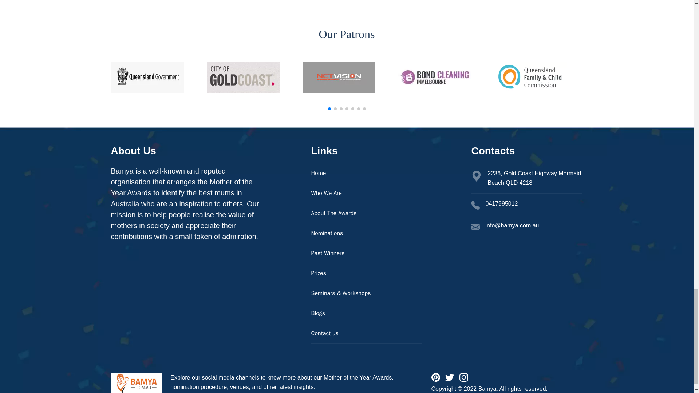 The height and width of the screenshot is (393, 699). I want to click on Prizes, so click(366, 273).